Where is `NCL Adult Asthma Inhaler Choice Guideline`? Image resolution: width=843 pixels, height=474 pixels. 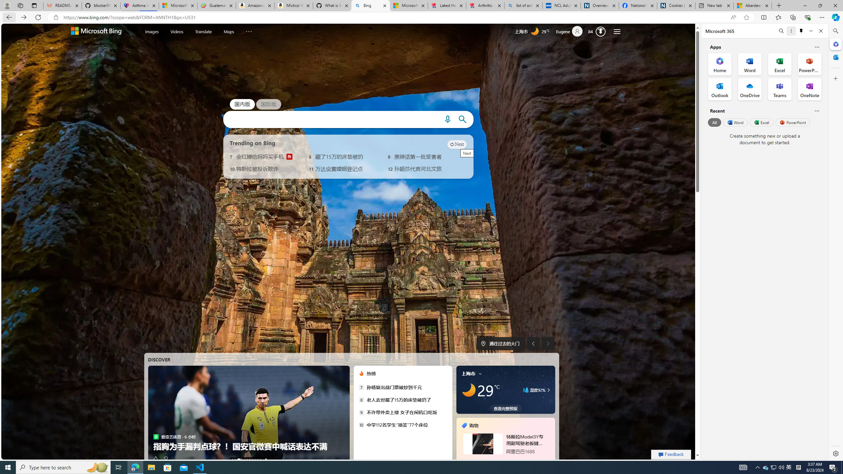
NCL Adult Asthma Inhaler Choice Guideline is located at coordinates (561, 6).